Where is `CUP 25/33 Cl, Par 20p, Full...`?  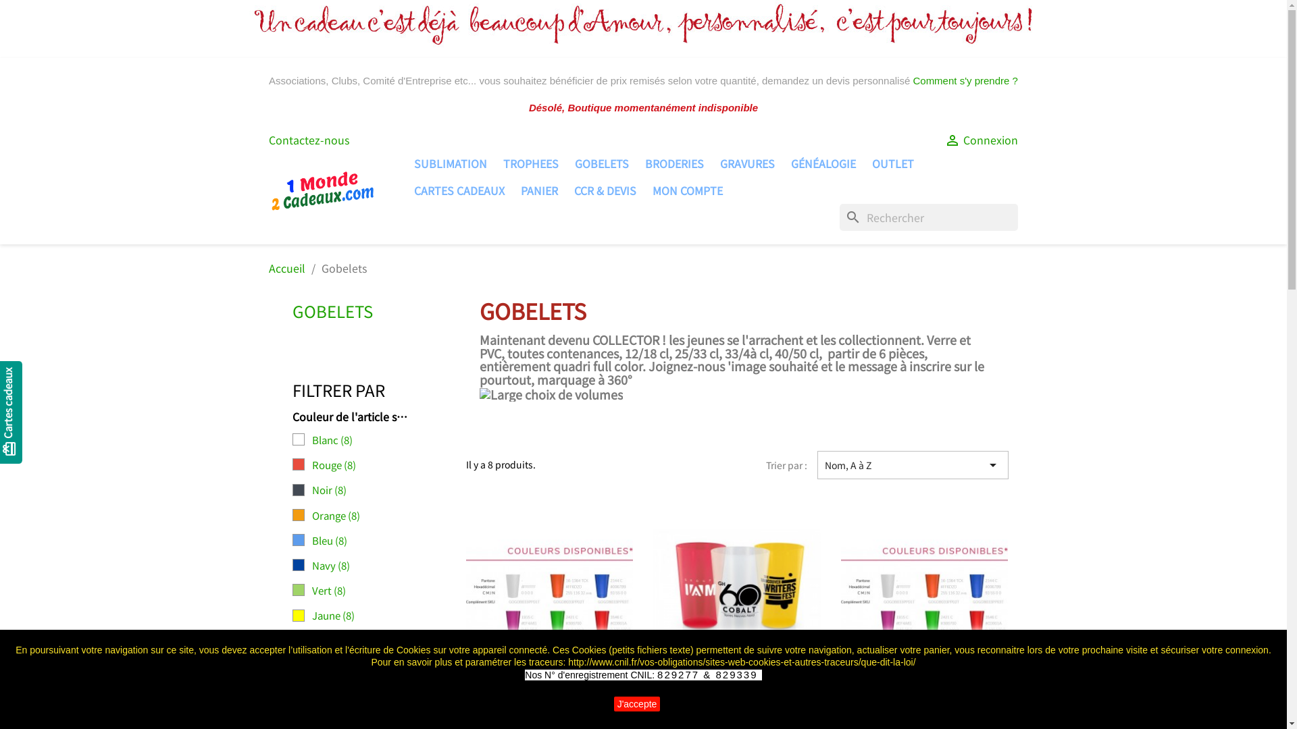 CUP 25/33 Cl, Par 20p, Full... is located at coordinates (925, 713).